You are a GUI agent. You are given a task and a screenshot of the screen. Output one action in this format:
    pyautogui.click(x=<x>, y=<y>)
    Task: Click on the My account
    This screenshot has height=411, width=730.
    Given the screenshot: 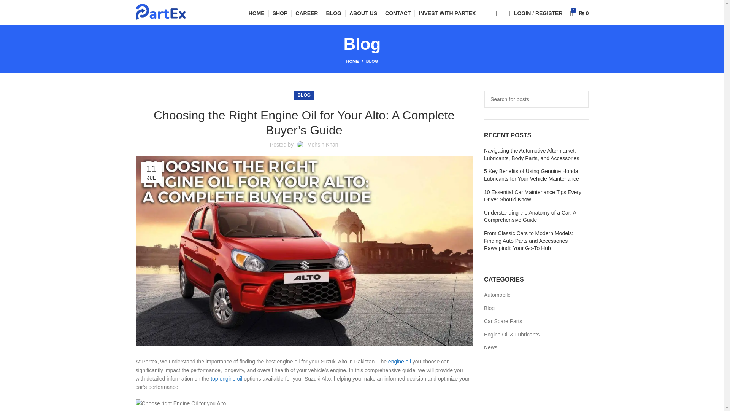 What is the action you would take?
    pyautogui.click(x=538, y=13)
    